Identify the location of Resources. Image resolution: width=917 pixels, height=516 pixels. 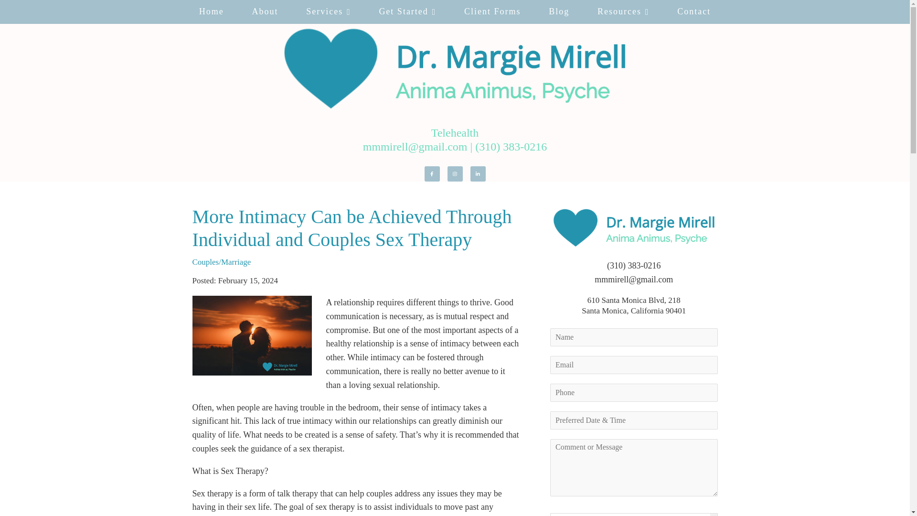
(623, 11).